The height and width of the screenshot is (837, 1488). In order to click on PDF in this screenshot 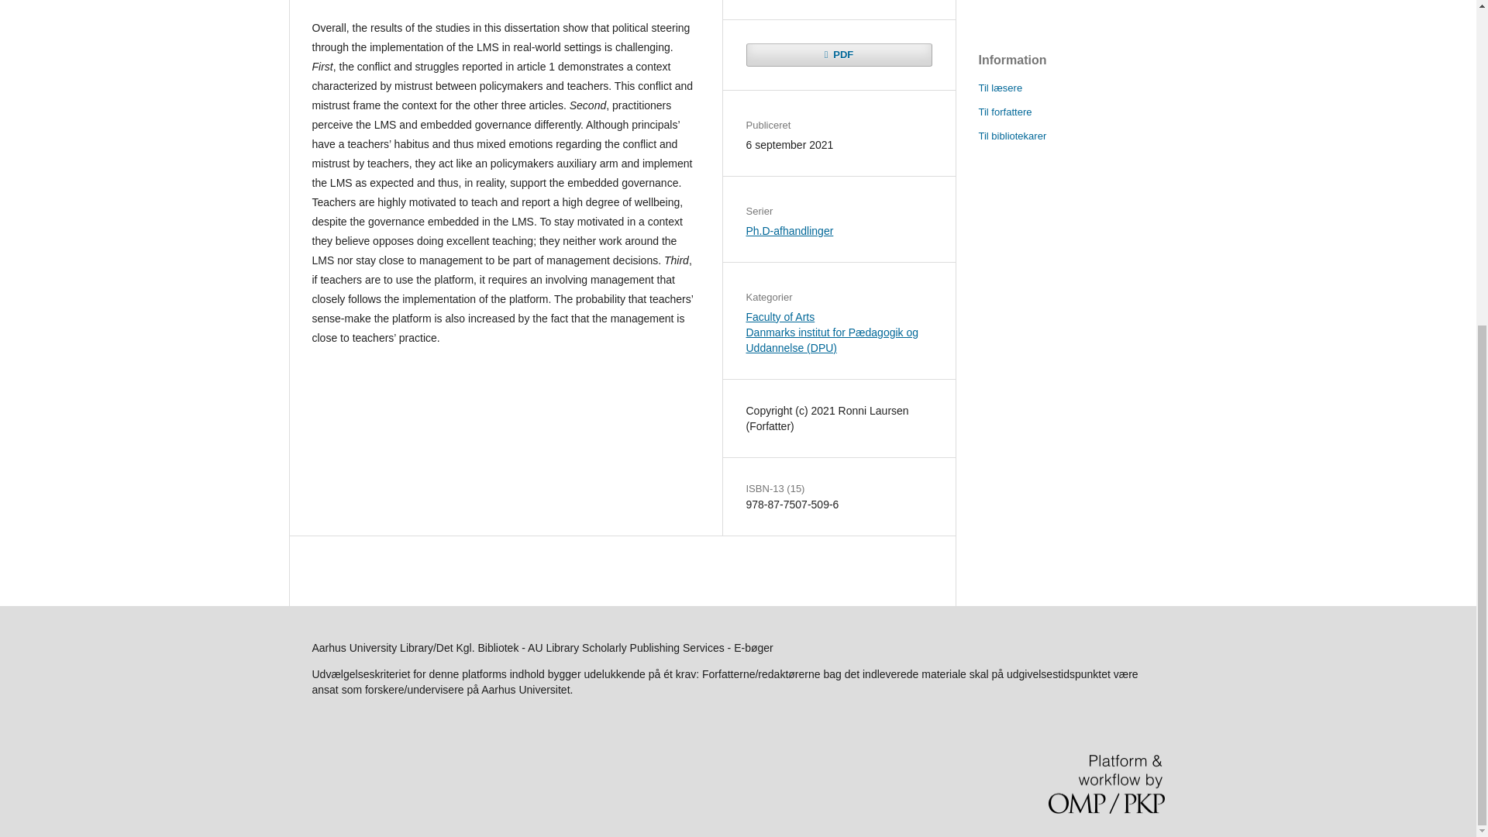, I will do `click(838, 55)`.